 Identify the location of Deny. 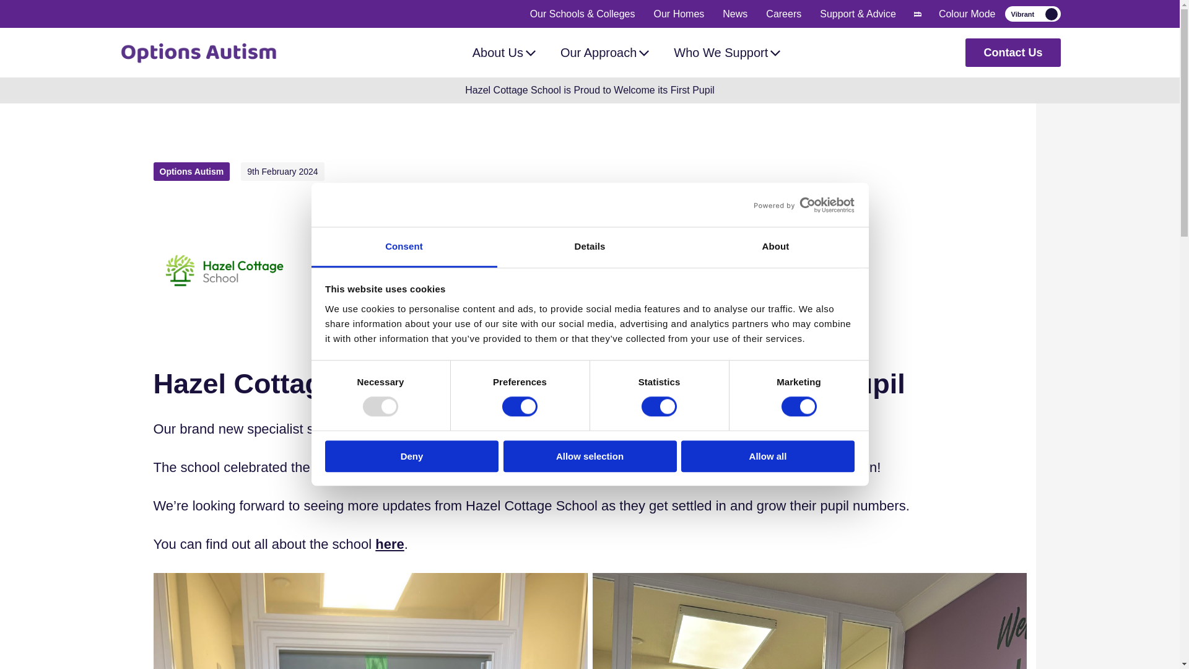
(411, 456).